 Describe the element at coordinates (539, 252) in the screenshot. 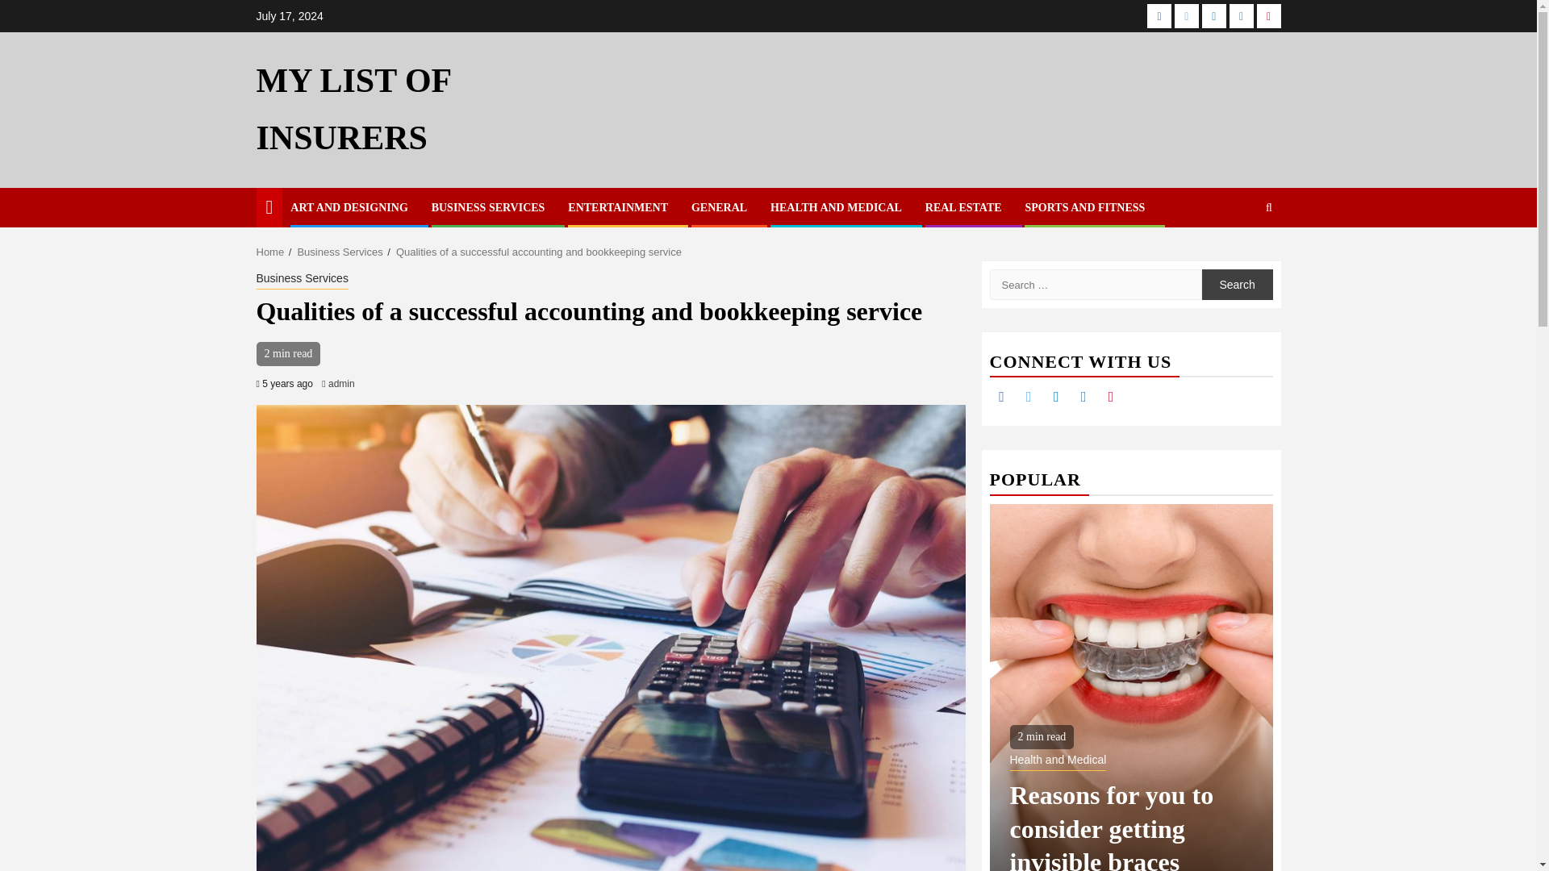

I see `Qualities of a successful accounting and bookkeeping service` at that location.